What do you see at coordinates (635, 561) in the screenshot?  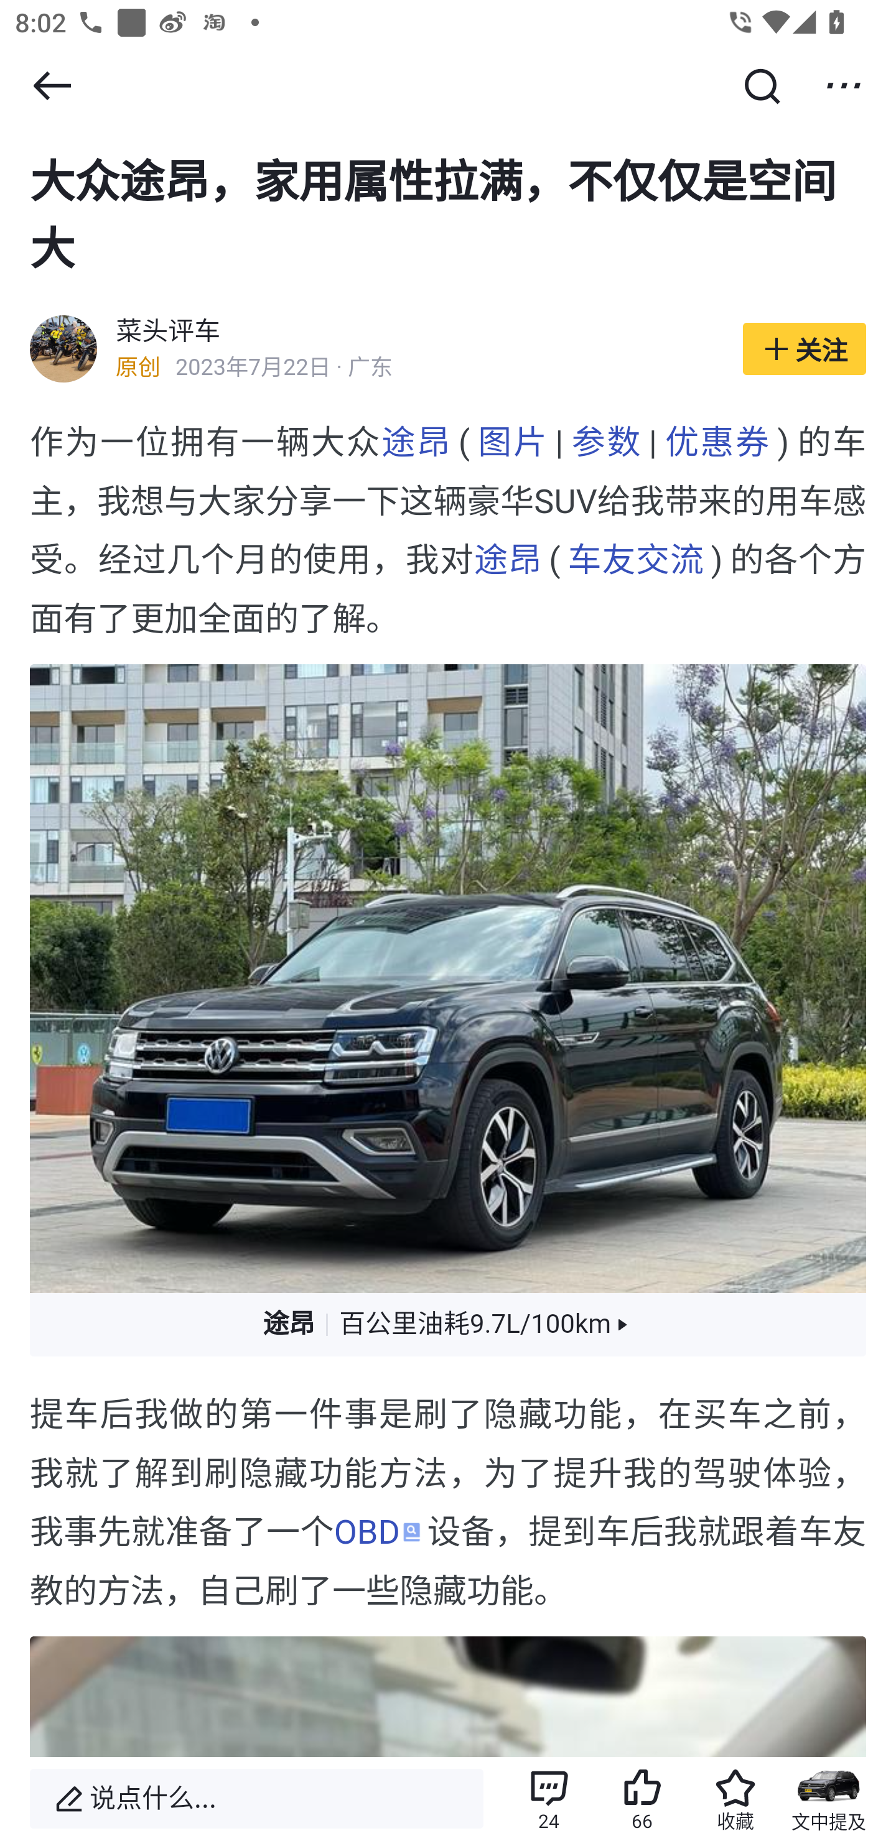 I see `车友交流` at bounding box center [635, 561].